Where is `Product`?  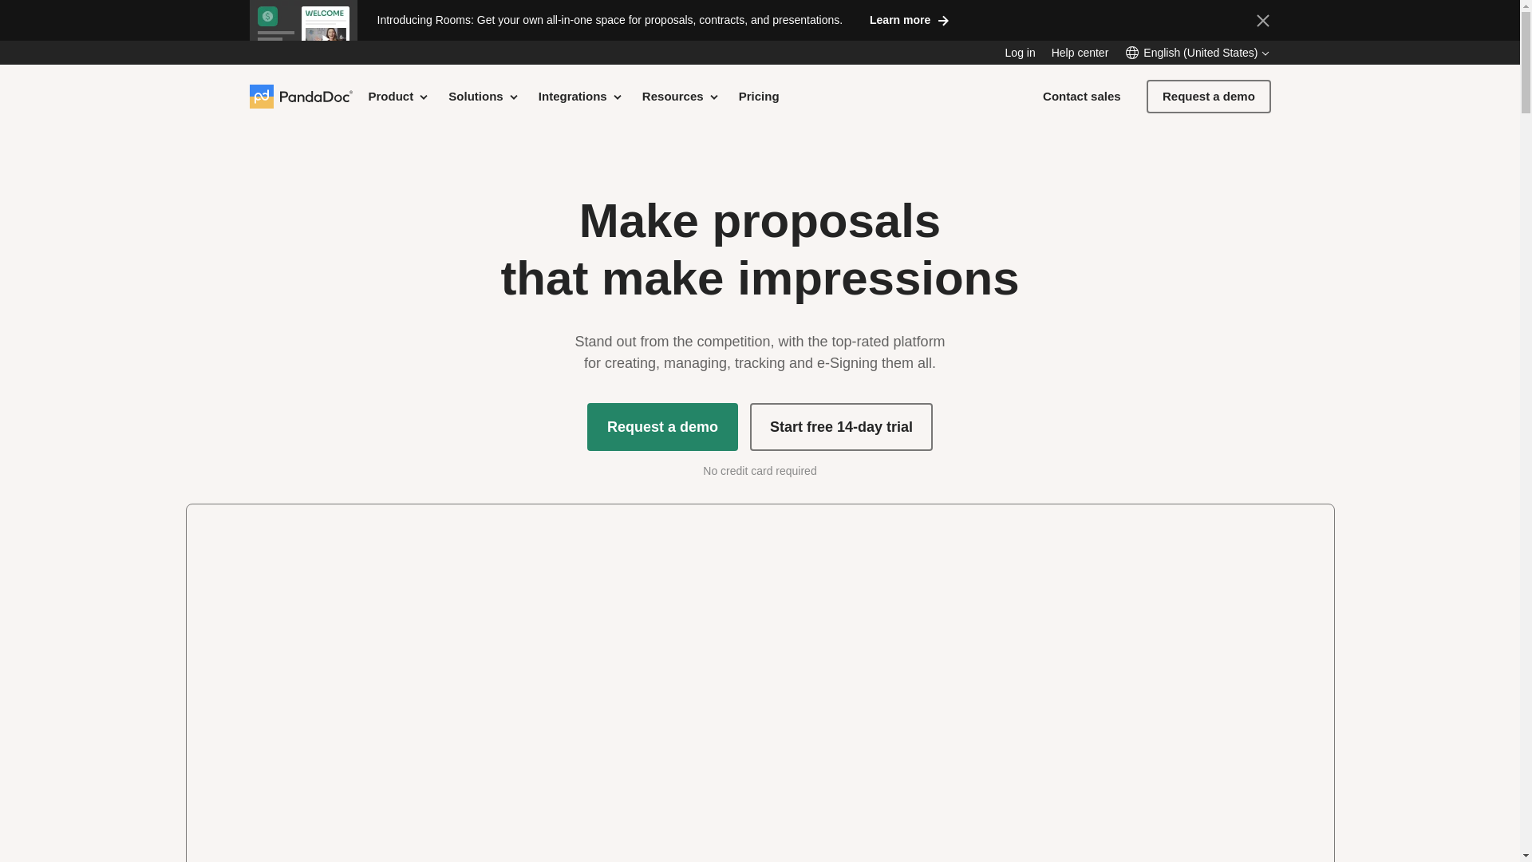
Product is located at coordinates (399, 96).